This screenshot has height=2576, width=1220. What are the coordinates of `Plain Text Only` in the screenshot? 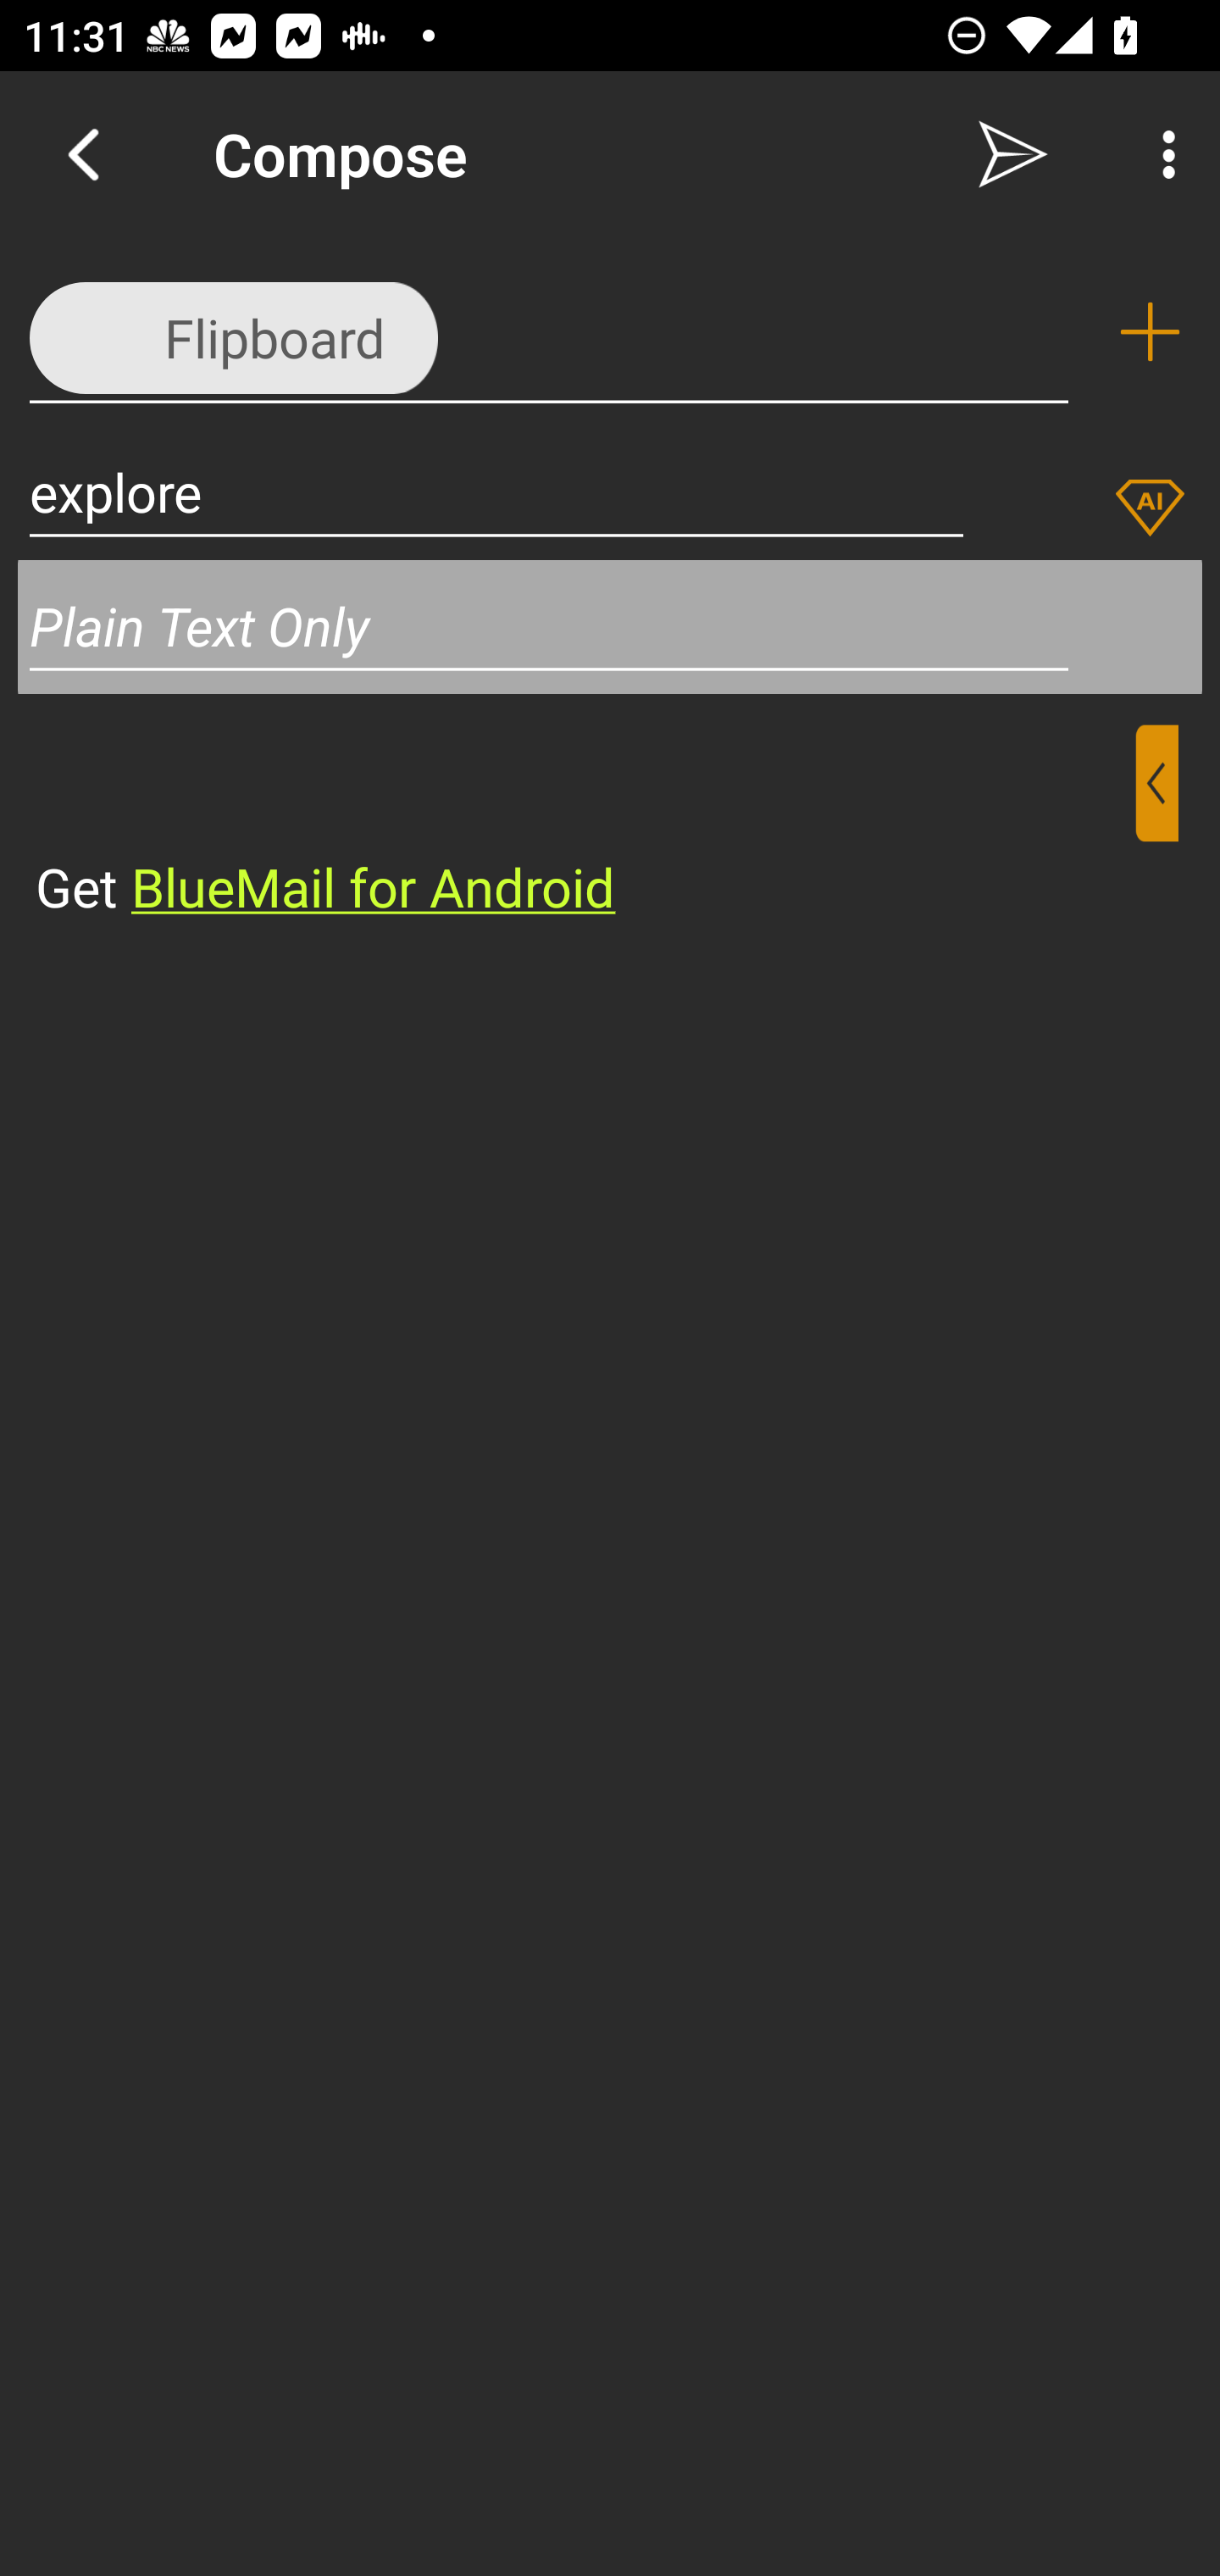 It's located at (610, 625).